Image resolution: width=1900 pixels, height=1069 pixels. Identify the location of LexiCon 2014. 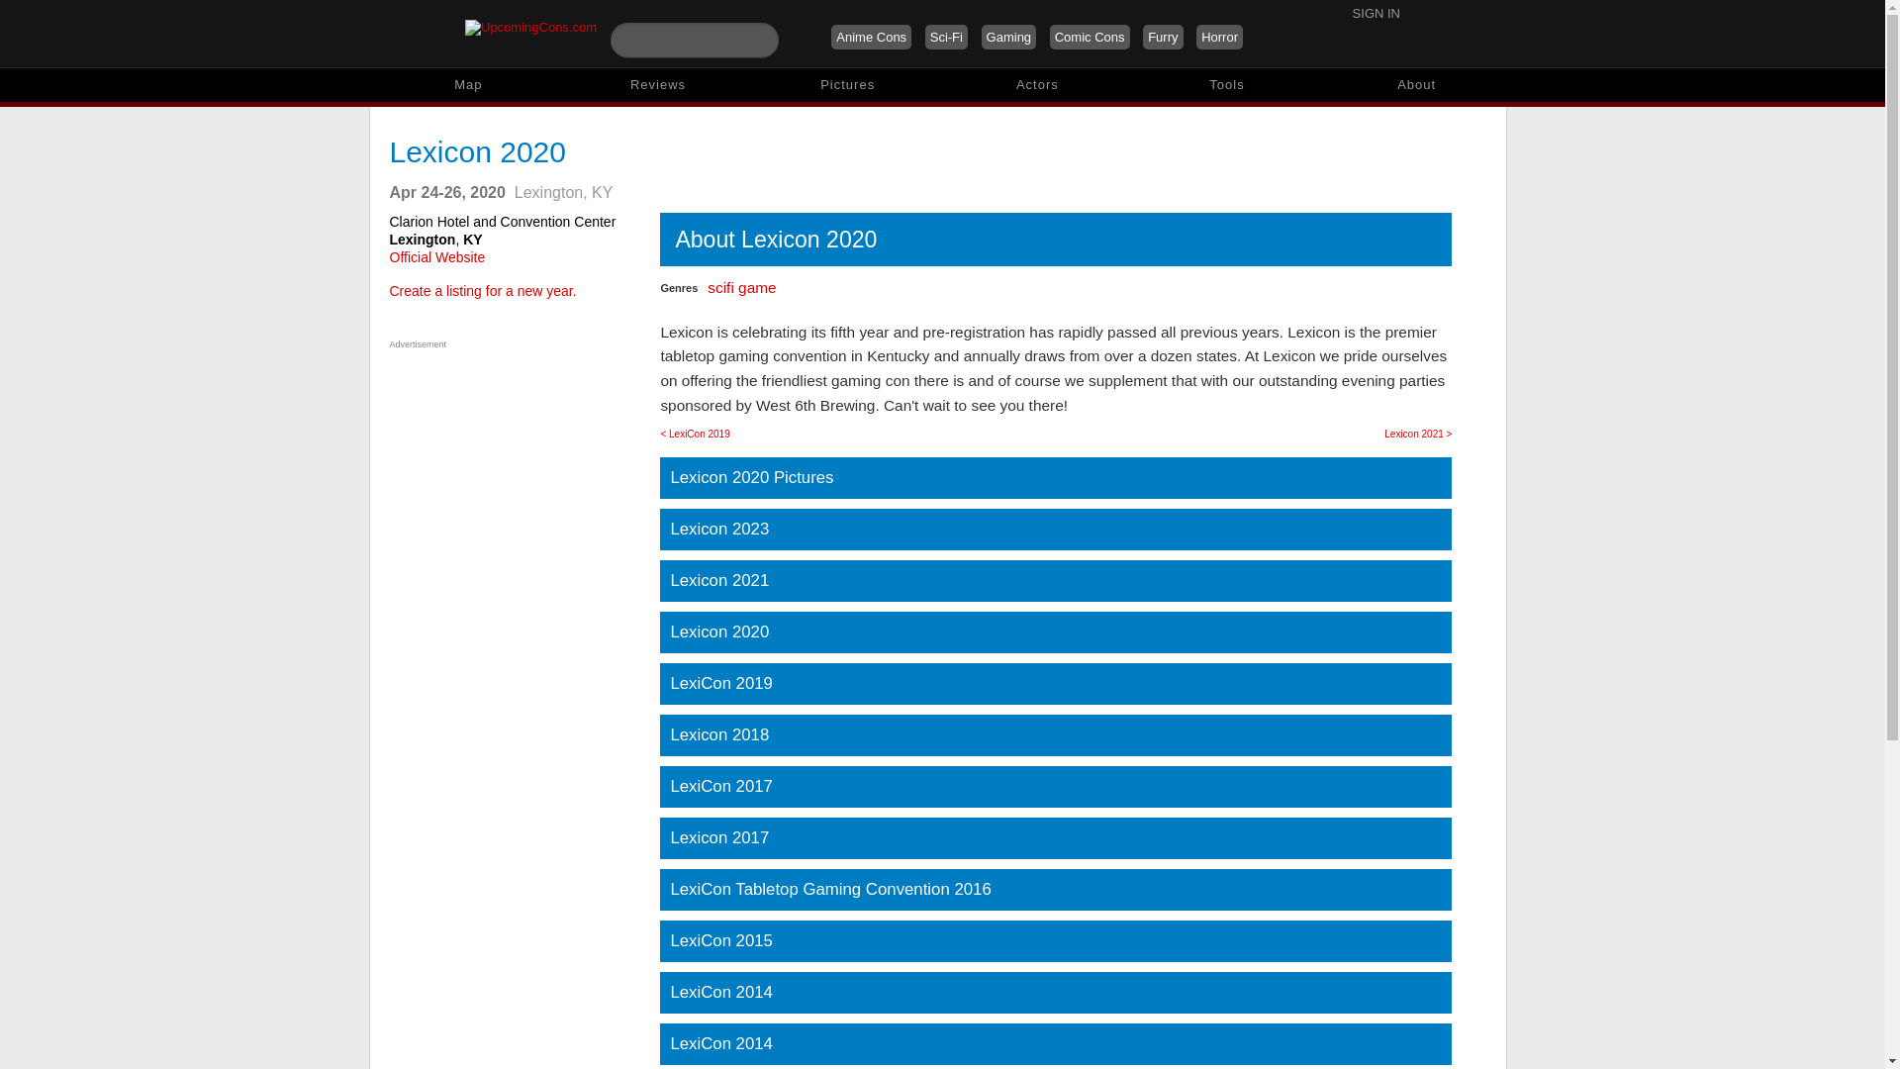
(1055, 992).